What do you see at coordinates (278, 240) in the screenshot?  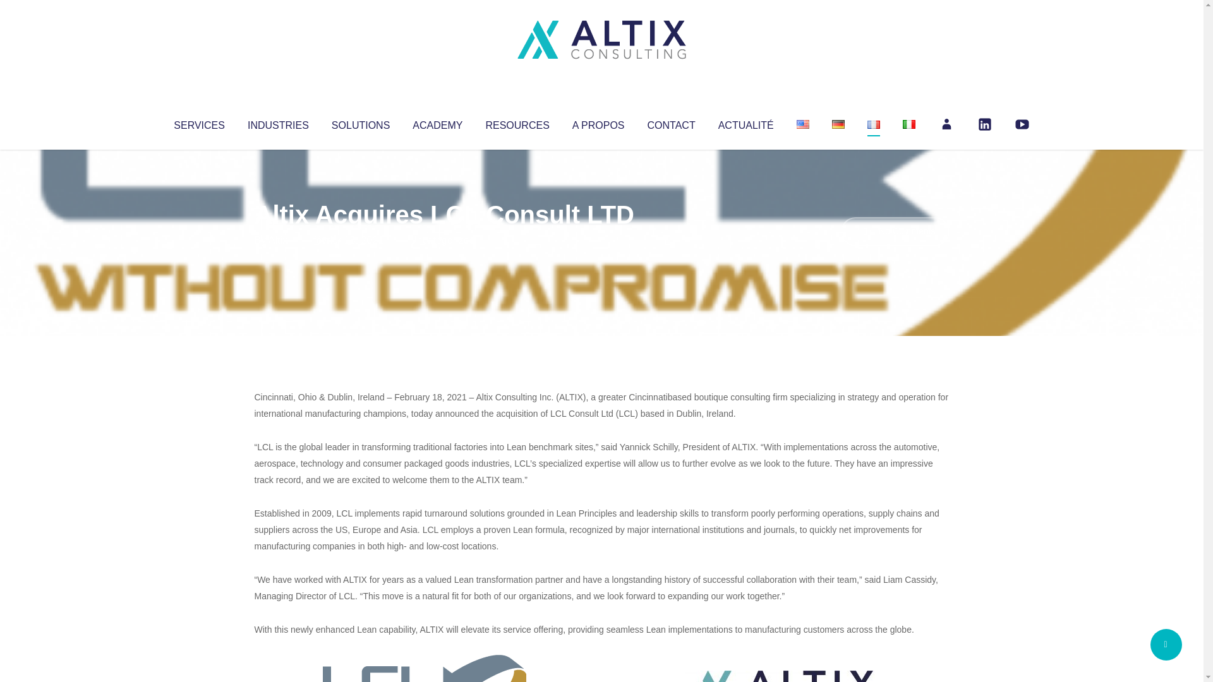 I see `Articles par Altix` at bounding box center [278, 240].